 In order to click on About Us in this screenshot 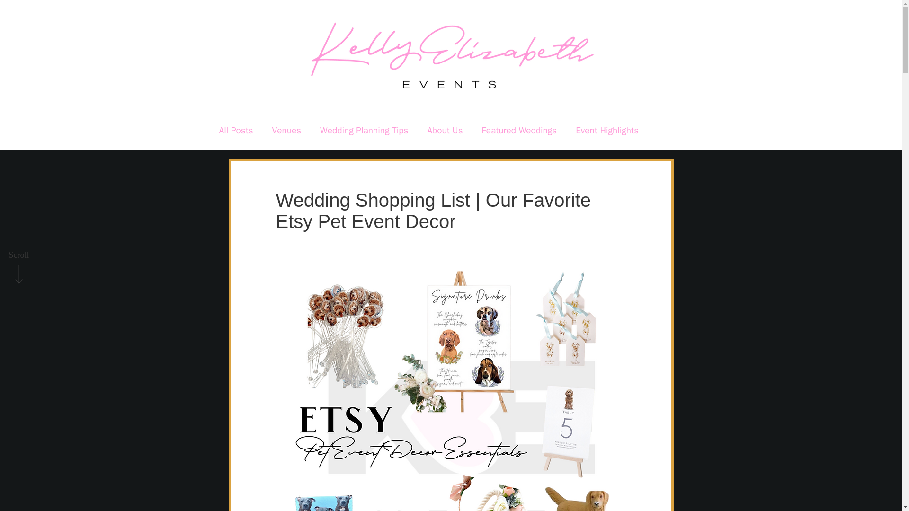, I will do `click(445, 131)`.